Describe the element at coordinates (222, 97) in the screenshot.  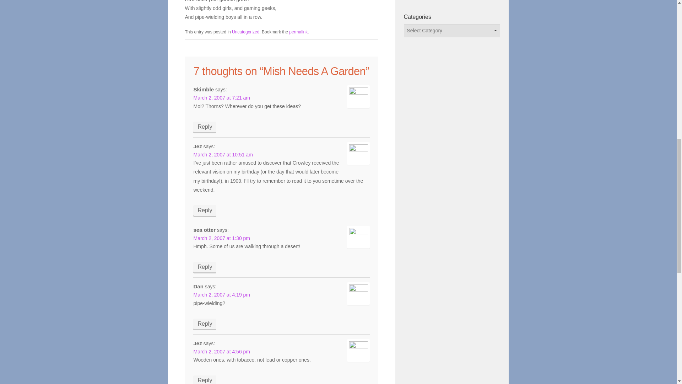
I see `March 2, 2007 at 7:21 am` at that location.